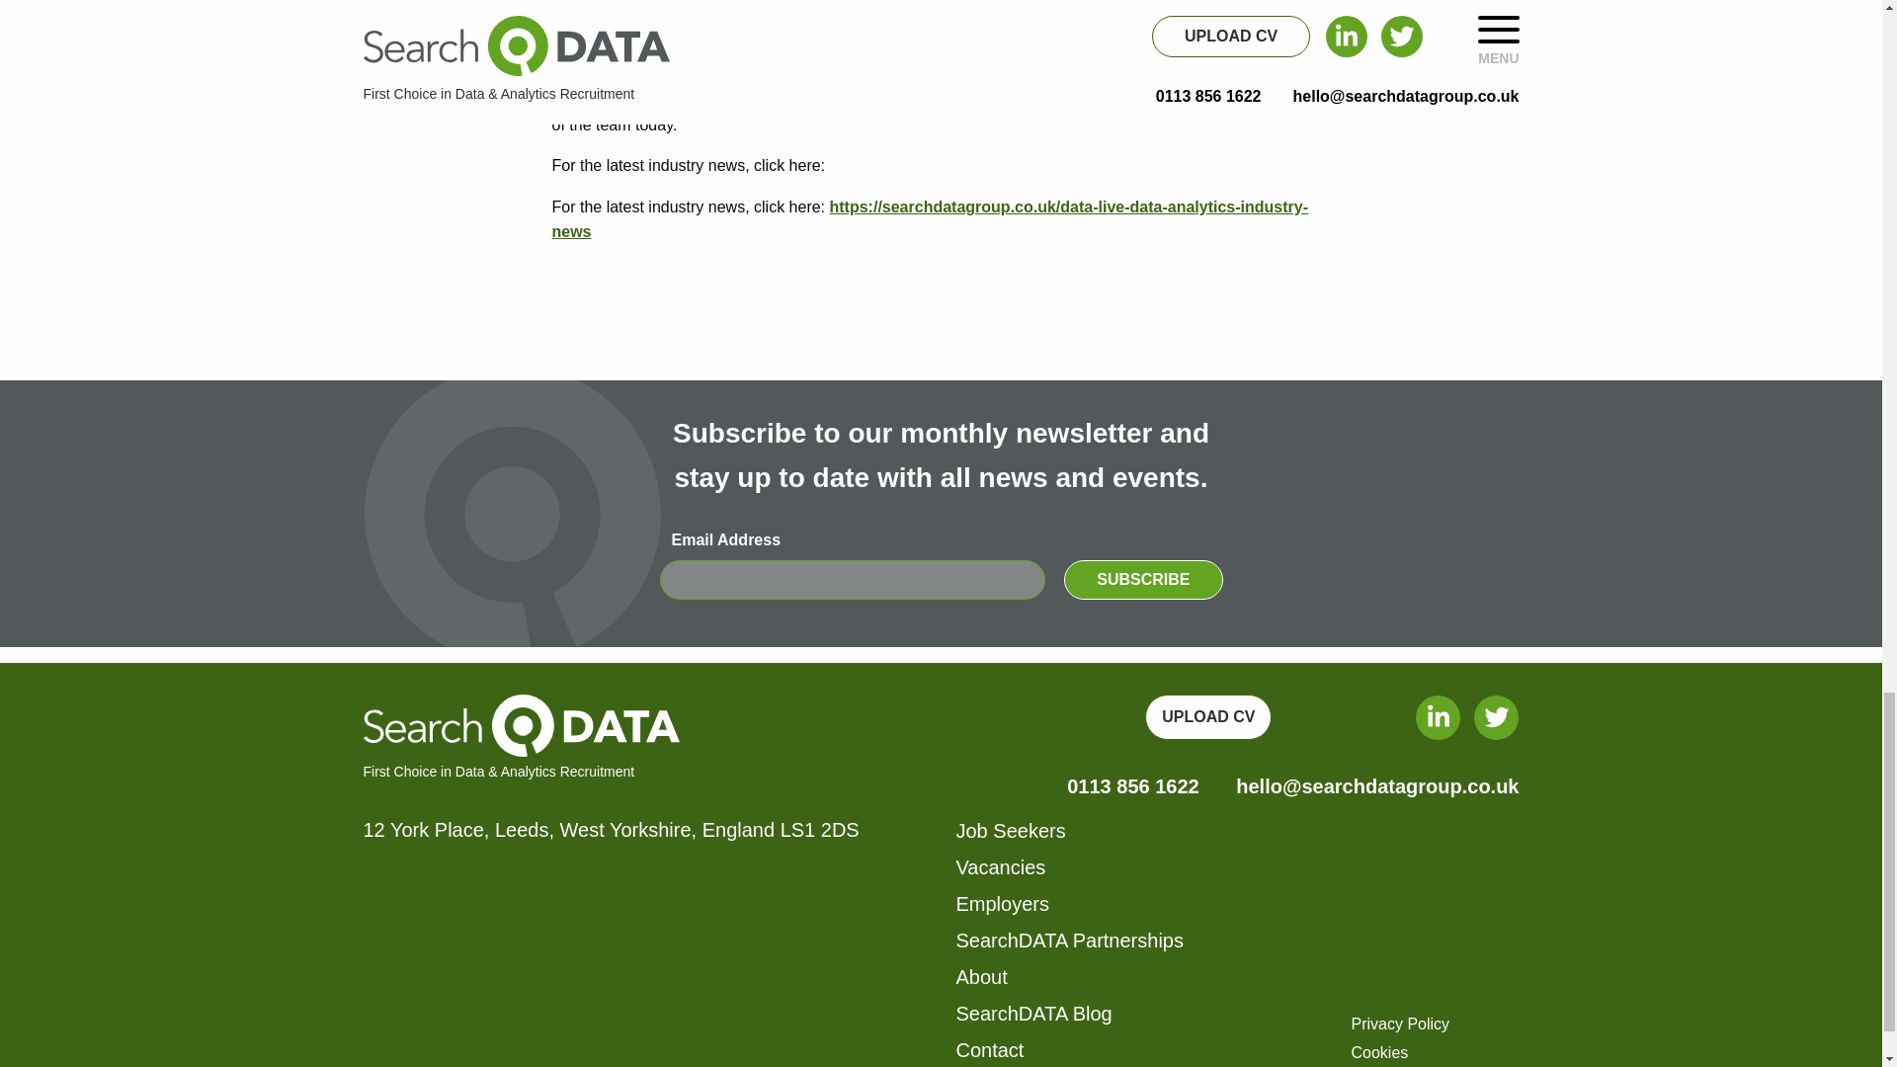  Describe the element at coordinates (1069, 941) in the screenshot. I see `SearchDATA Partnerships` at that location.